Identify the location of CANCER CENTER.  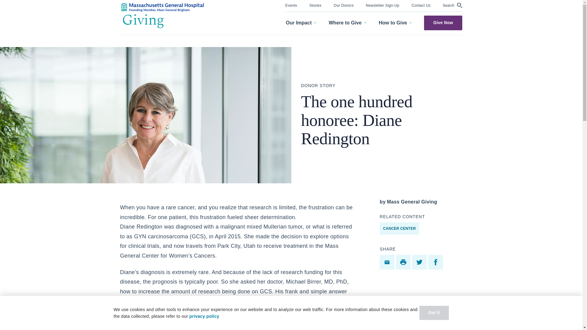
(399, 228).